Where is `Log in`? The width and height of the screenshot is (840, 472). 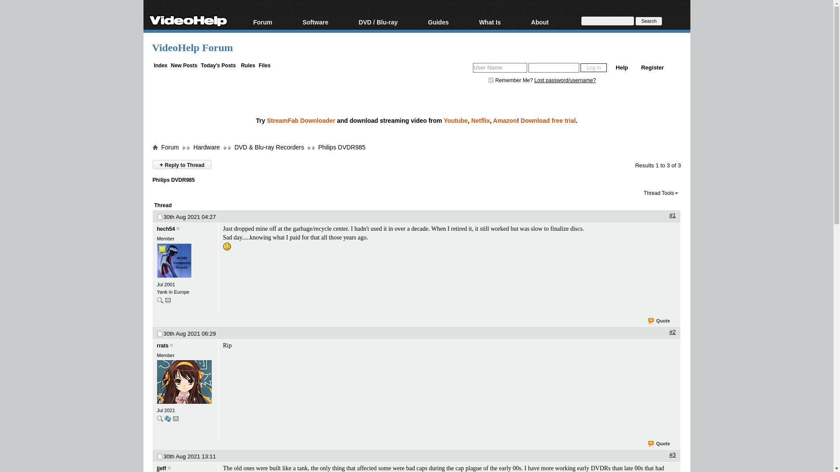
Log in is located at coordinates (593, 67).